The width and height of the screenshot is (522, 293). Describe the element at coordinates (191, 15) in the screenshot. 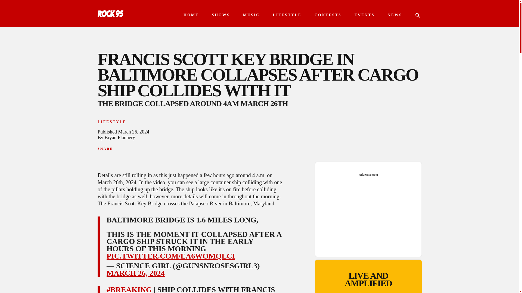

I see `HOME` at that location.